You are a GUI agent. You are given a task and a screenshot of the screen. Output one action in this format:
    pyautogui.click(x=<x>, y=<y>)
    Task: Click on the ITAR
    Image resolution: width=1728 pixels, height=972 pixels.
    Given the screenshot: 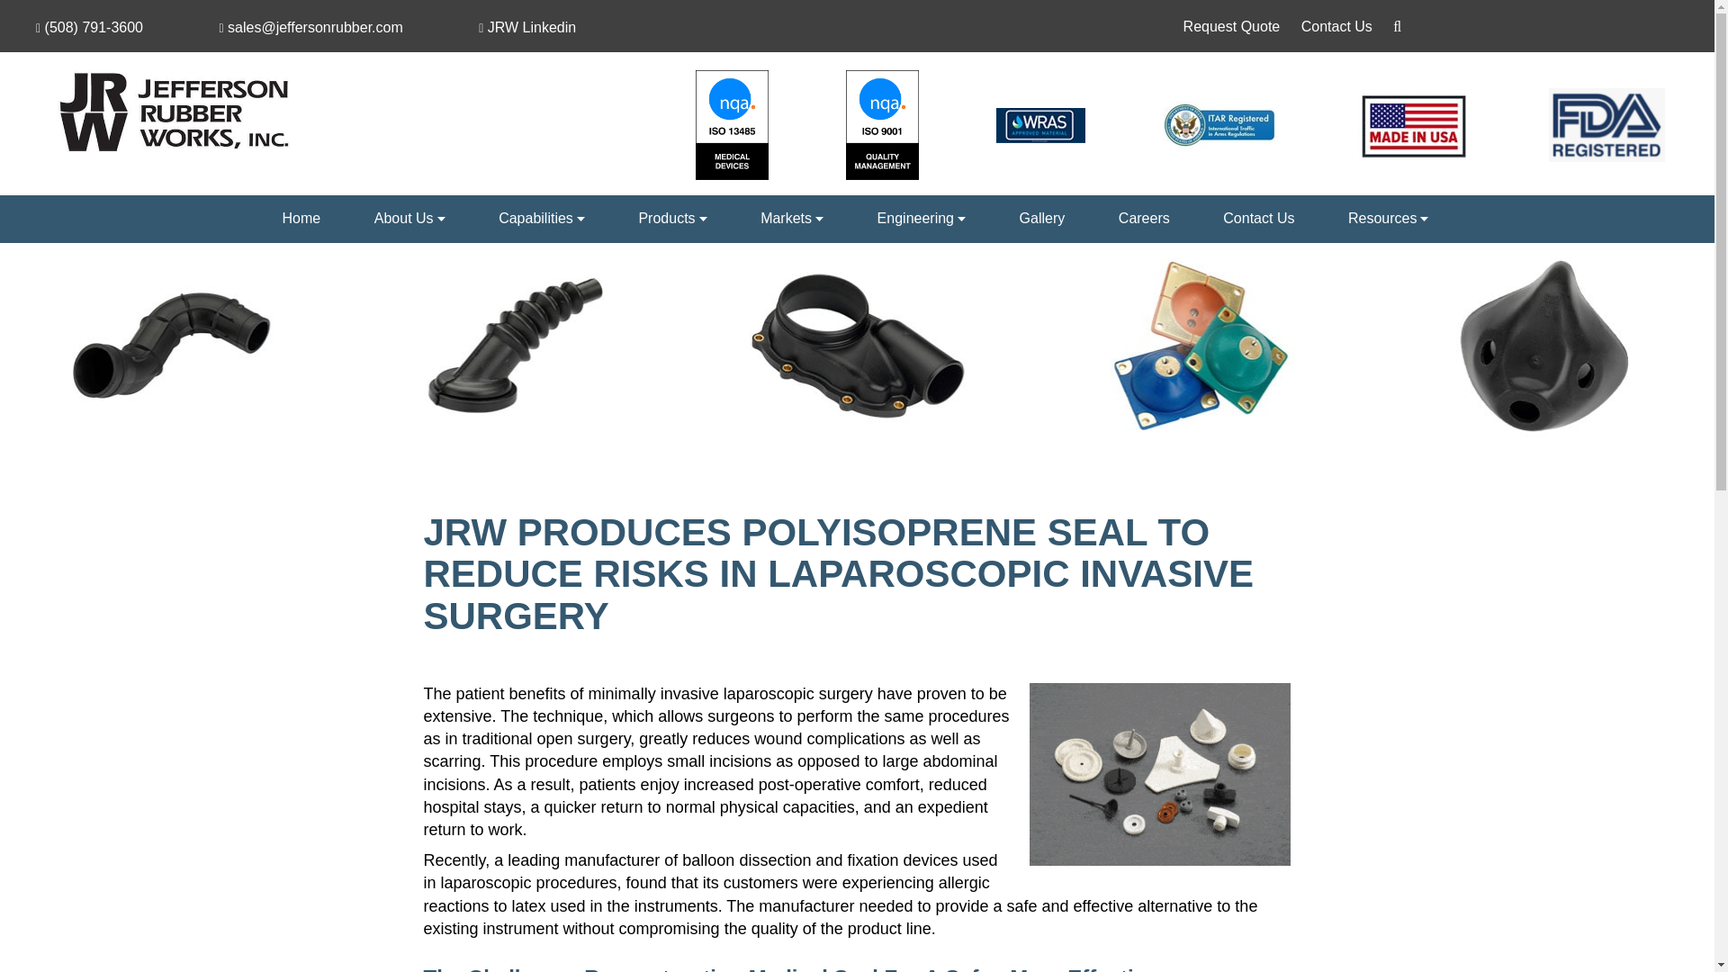 What is the action you would take?
    pyautogui.click(x=1220, y=124)
    